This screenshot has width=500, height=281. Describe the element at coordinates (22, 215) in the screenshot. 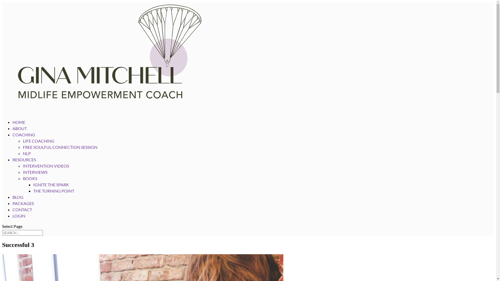

I see `CONTACT` at that location.